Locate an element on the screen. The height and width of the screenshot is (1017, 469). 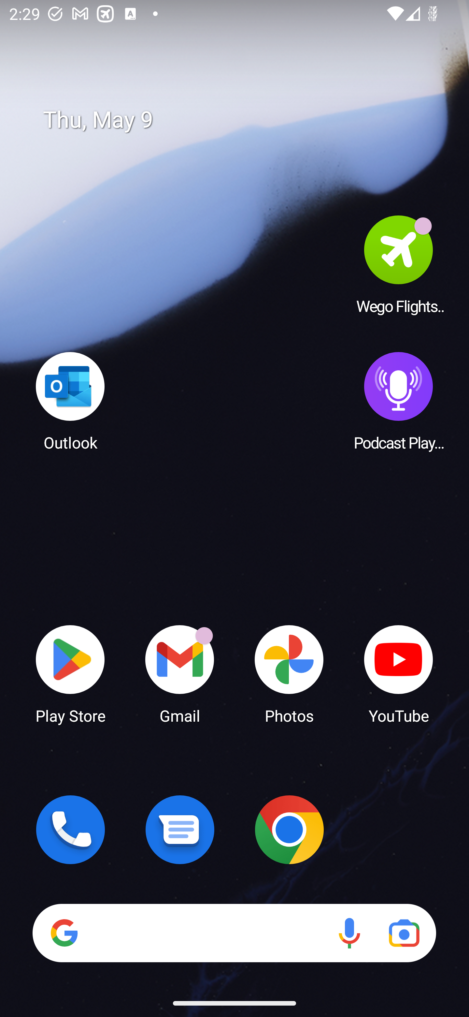
Voice search is located at coordinates (349, 933).